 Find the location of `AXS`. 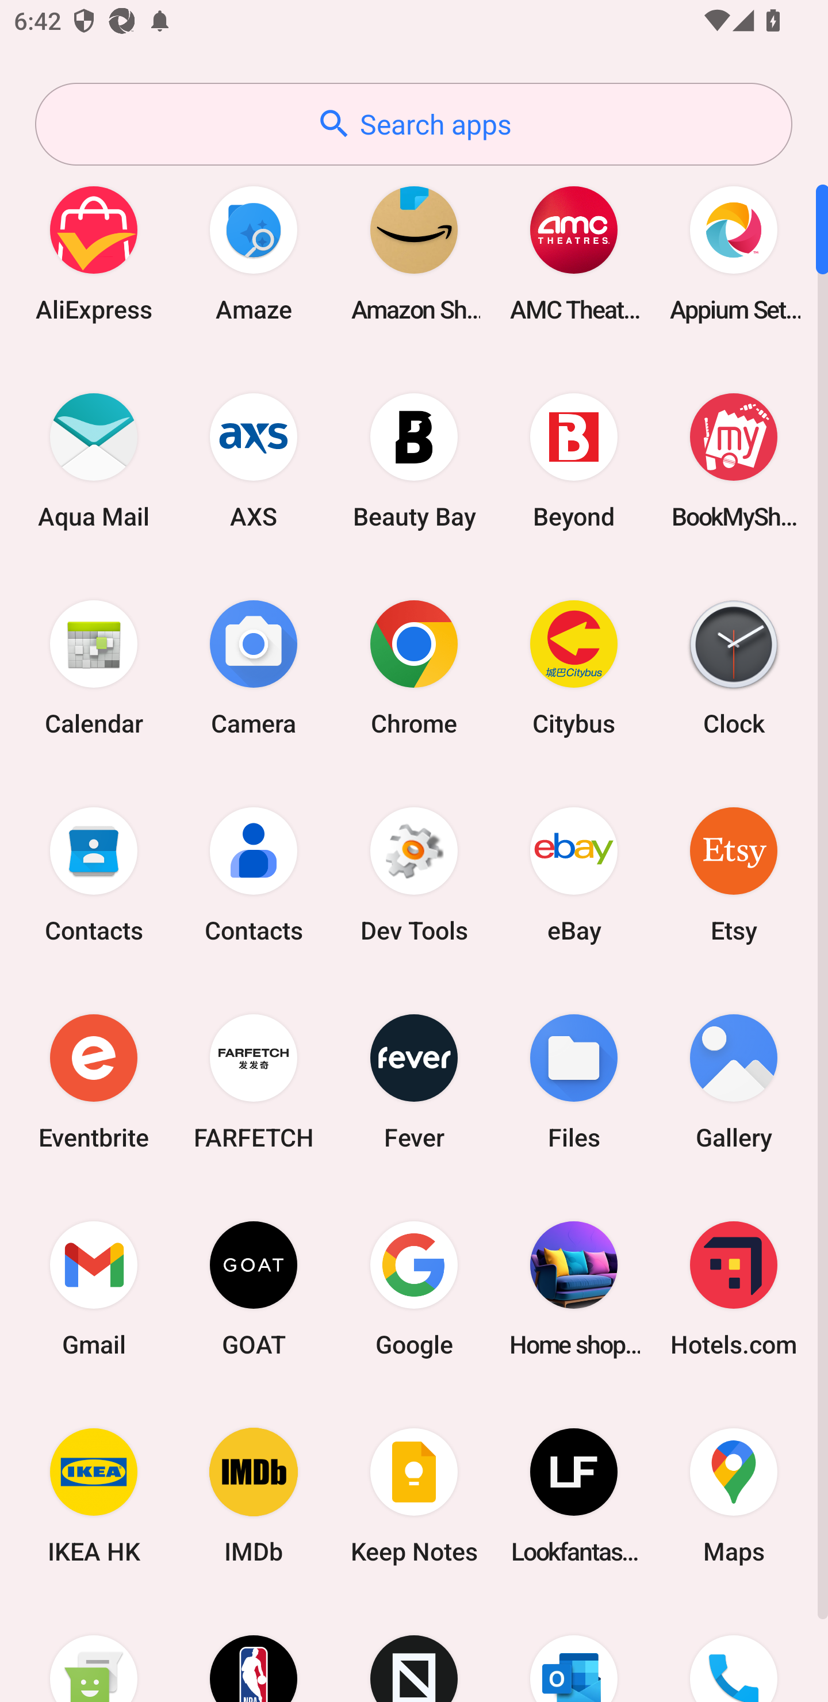

AXS is located at coordinates (254, 460).